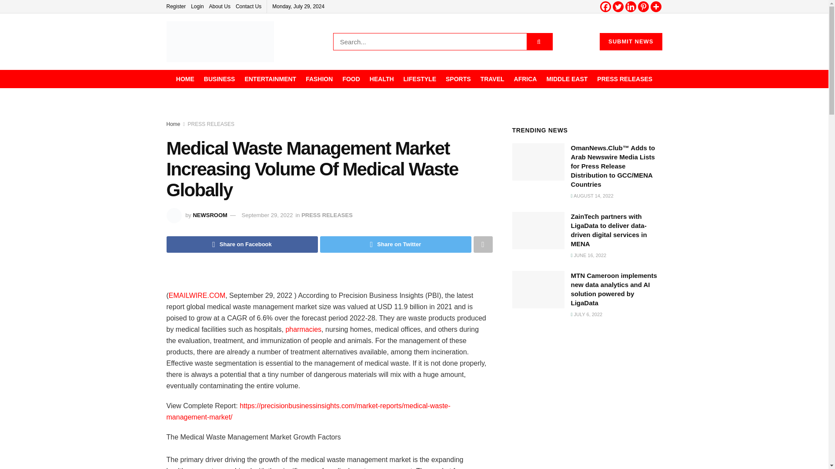 Image resolution: width=835 pixels, height=469 pixels. I want to click on Pinterest, so click(643, 7).